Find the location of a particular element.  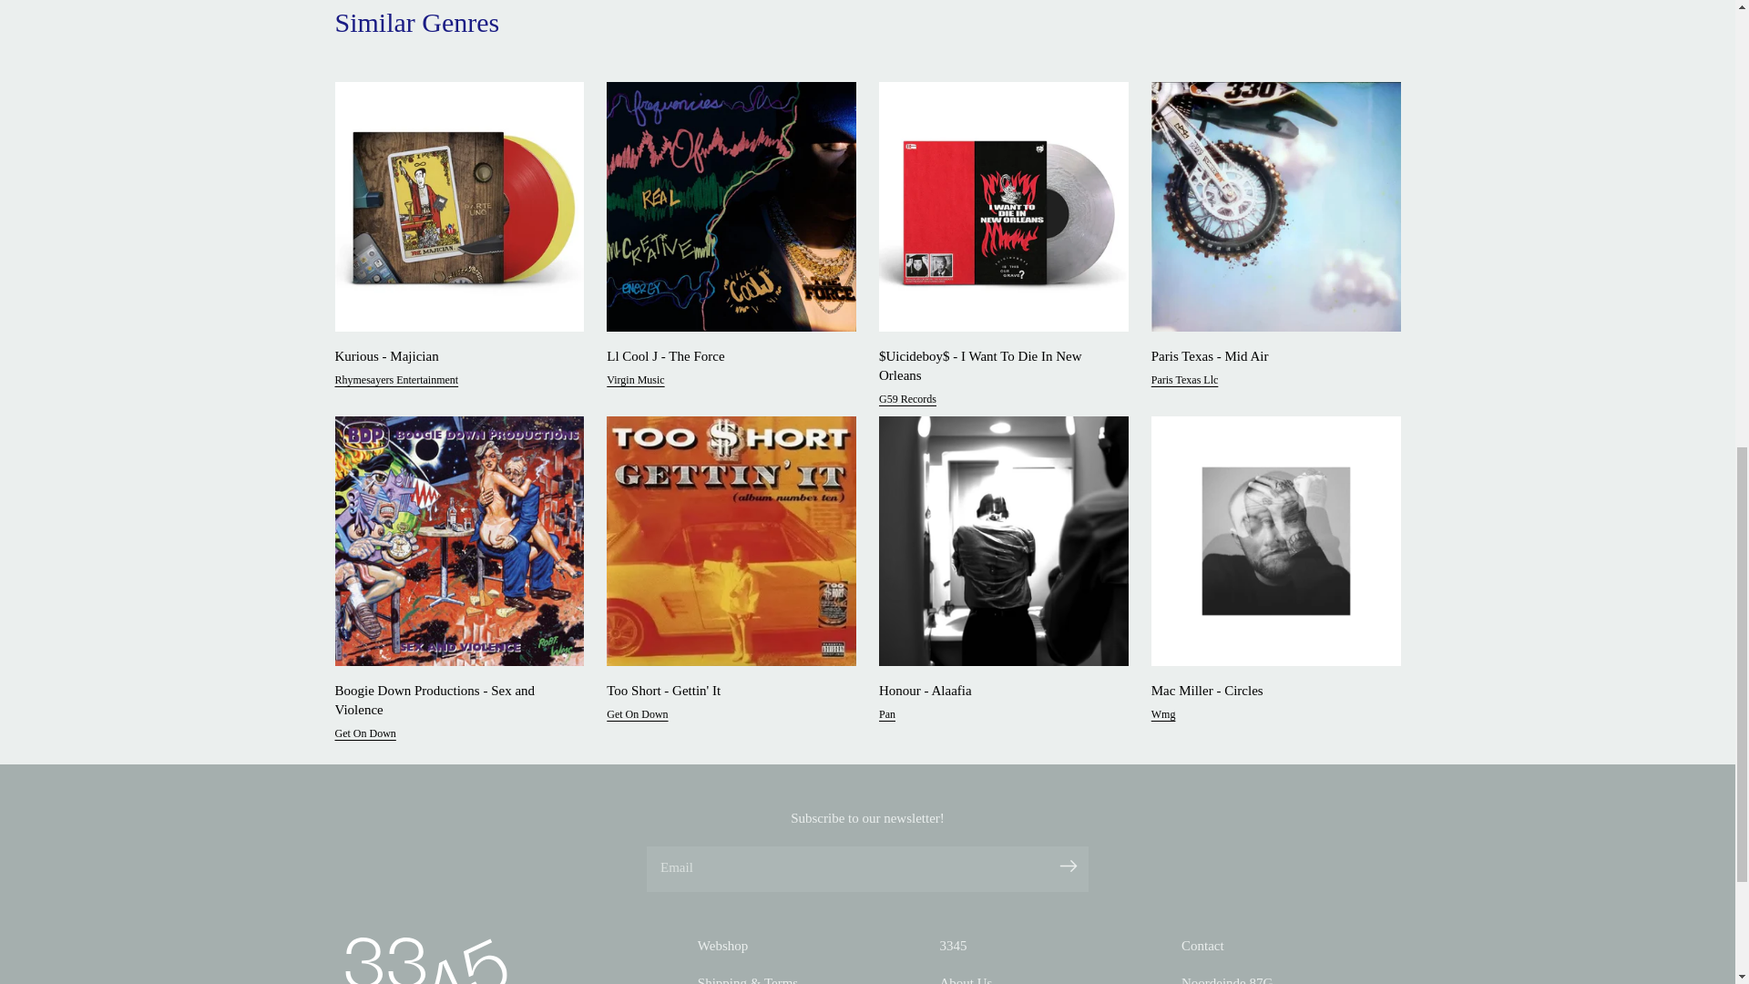

Similar Genres is located at coordinates (417, 22).